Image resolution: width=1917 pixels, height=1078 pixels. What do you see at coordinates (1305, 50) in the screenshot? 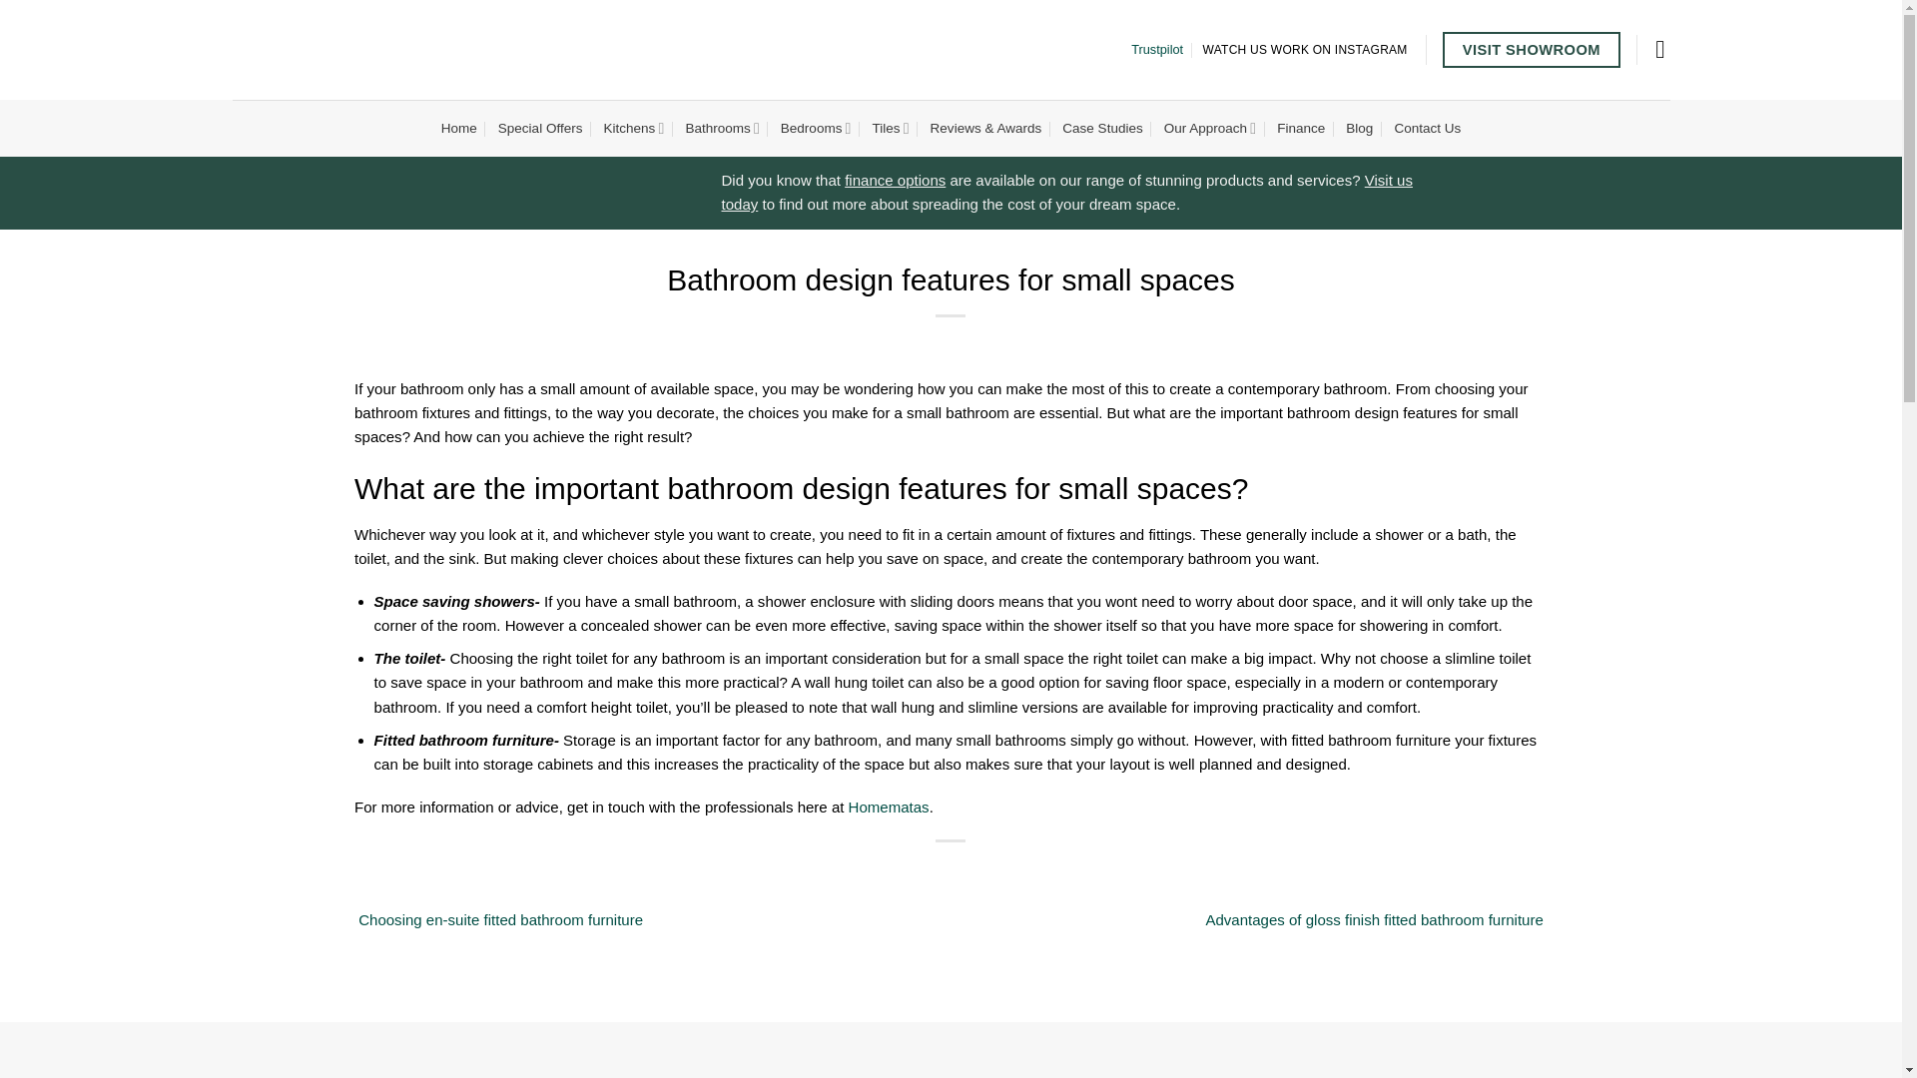
I see `WATCH US WORK ON INSTAGRAM` at bounding box center [1305, 50].